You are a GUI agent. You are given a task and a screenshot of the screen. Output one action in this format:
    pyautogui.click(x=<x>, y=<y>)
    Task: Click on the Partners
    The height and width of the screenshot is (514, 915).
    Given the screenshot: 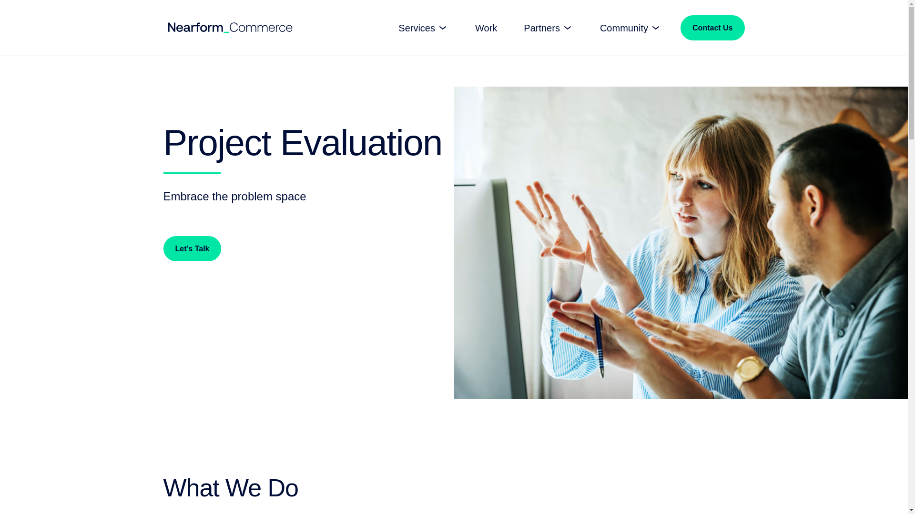 What is the action you would take?
    pyautogui.click(x=548, y=28)
    